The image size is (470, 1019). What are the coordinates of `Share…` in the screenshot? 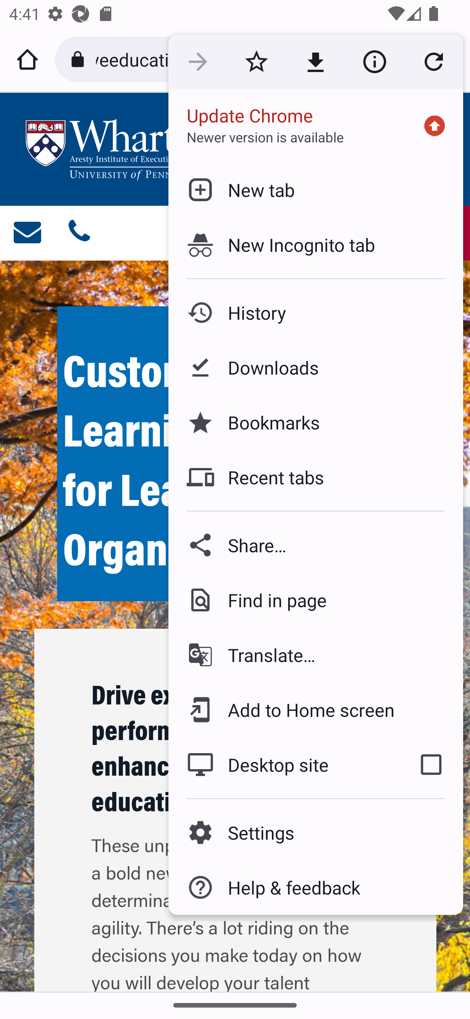 It's located at (315, 545).